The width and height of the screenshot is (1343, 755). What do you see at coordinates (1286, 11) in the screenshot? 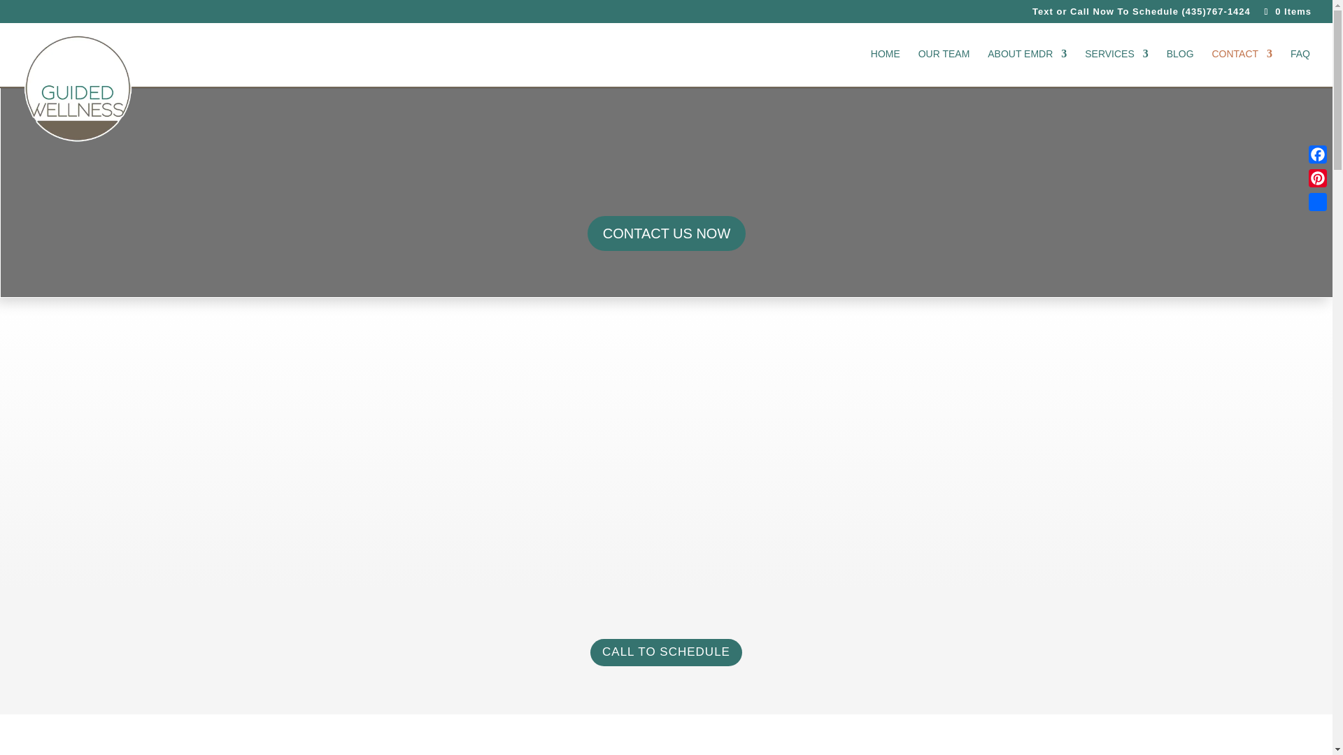
I see `0 Items` at bounding box center [1286, 11].